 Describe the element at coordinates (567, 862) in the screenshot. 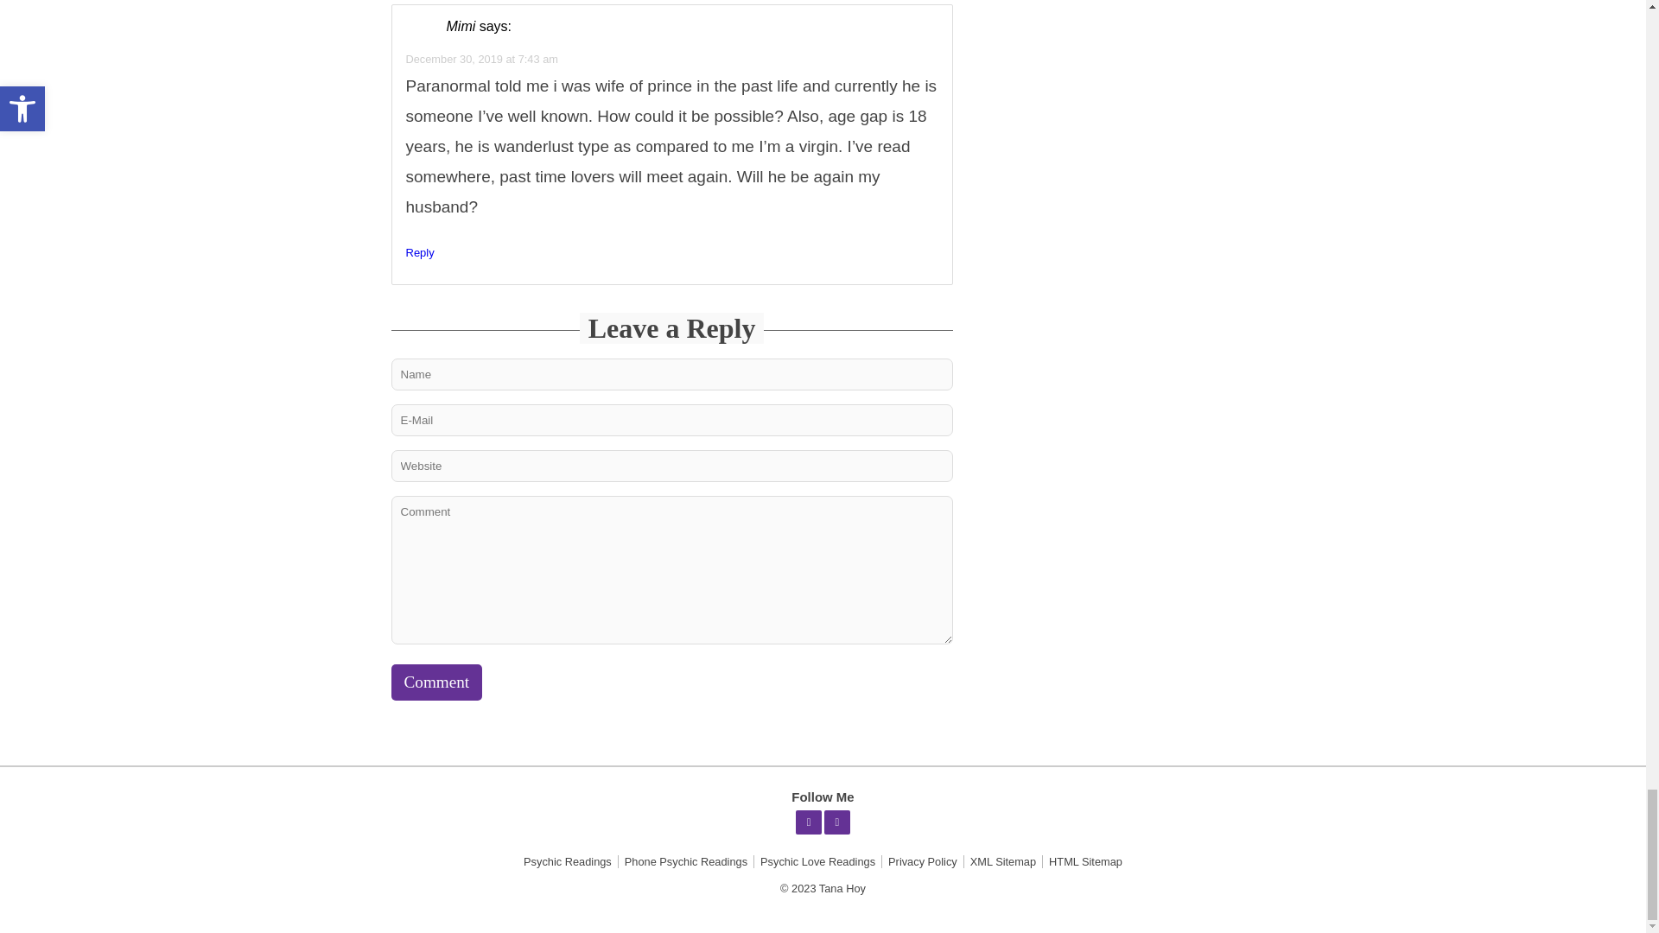

I see `Psychic Readings` at that location.